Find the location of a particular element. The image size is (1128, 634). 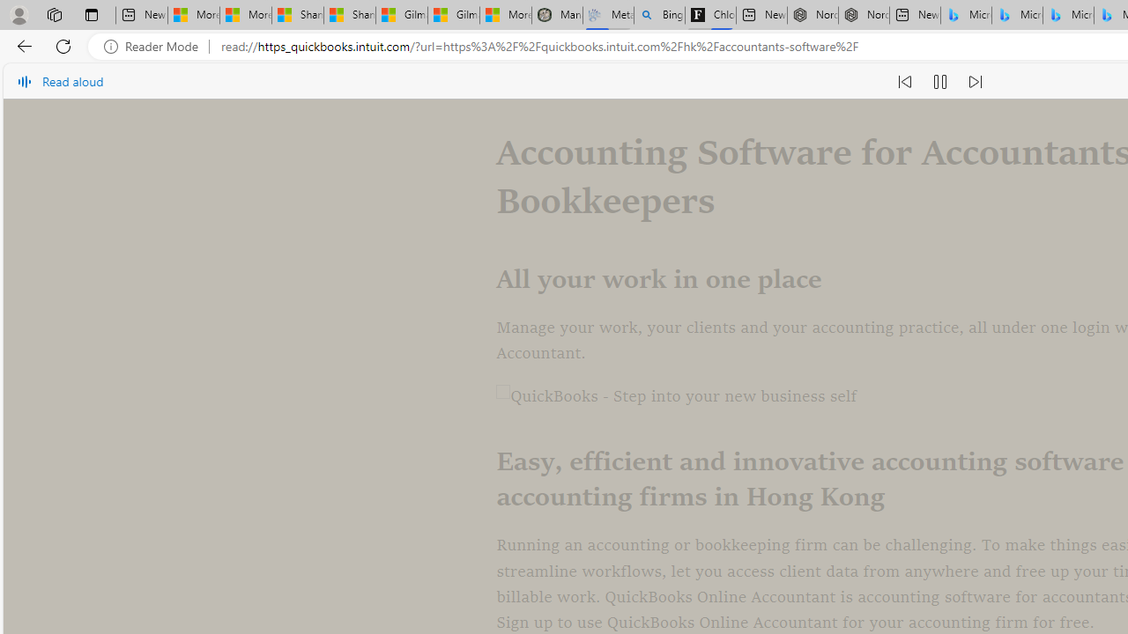

Read next paragraph is located at coordinates (975, 81).